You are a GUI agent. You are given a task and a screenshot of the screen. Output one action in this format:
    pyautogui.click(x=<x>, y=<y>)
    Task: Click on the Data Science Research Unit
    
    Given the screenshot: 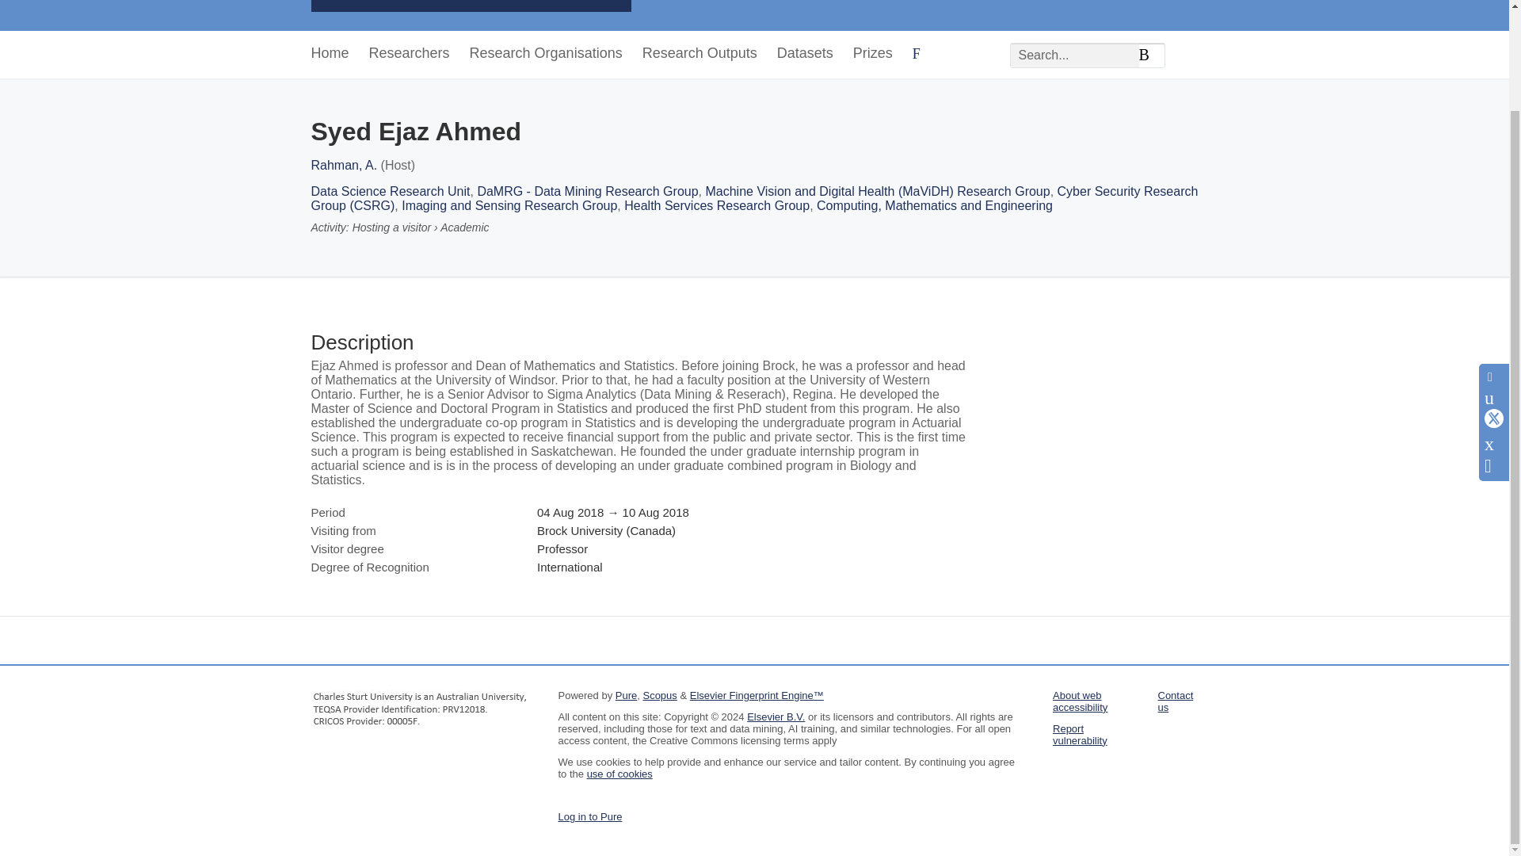 What is the action you would take?
    pyautogui.click(x=390, y=191)
    